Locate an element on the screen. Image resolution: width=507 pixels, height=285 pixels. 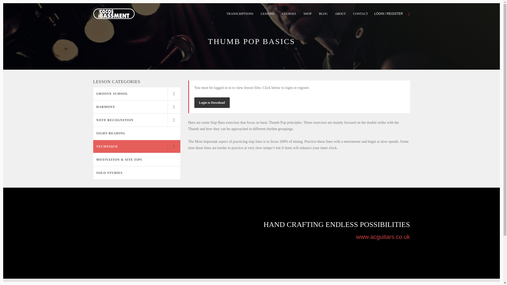
Cocos Bassment is located at coordinates (114, 14).